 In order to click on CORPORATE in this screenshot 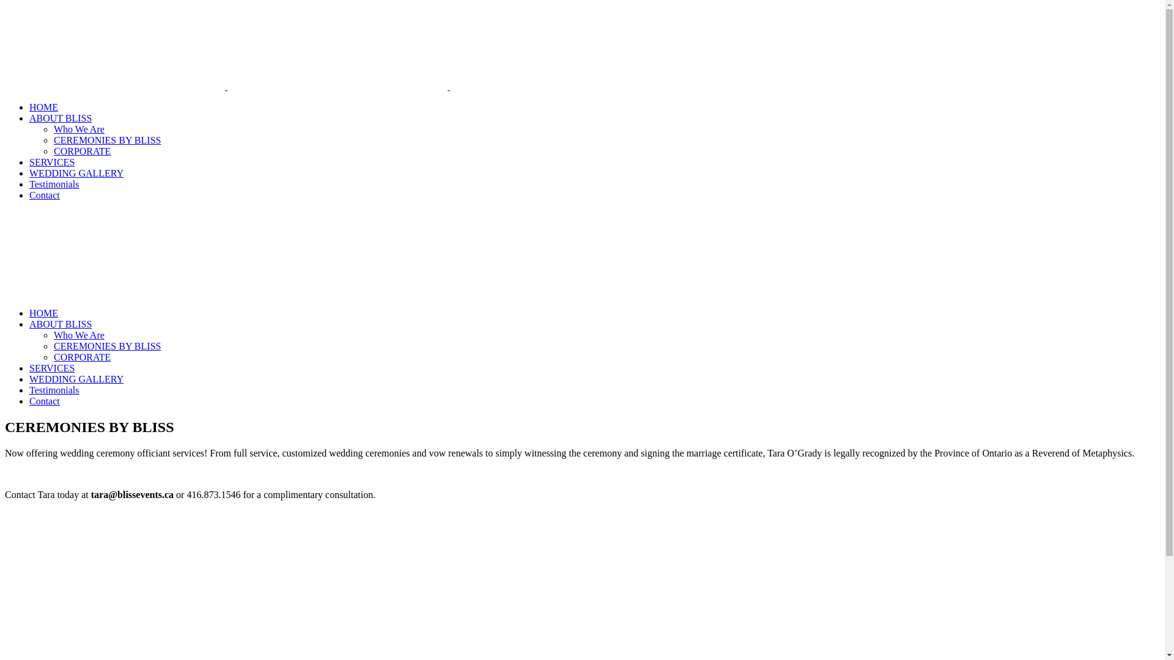, I will do `click(82, 357)`.